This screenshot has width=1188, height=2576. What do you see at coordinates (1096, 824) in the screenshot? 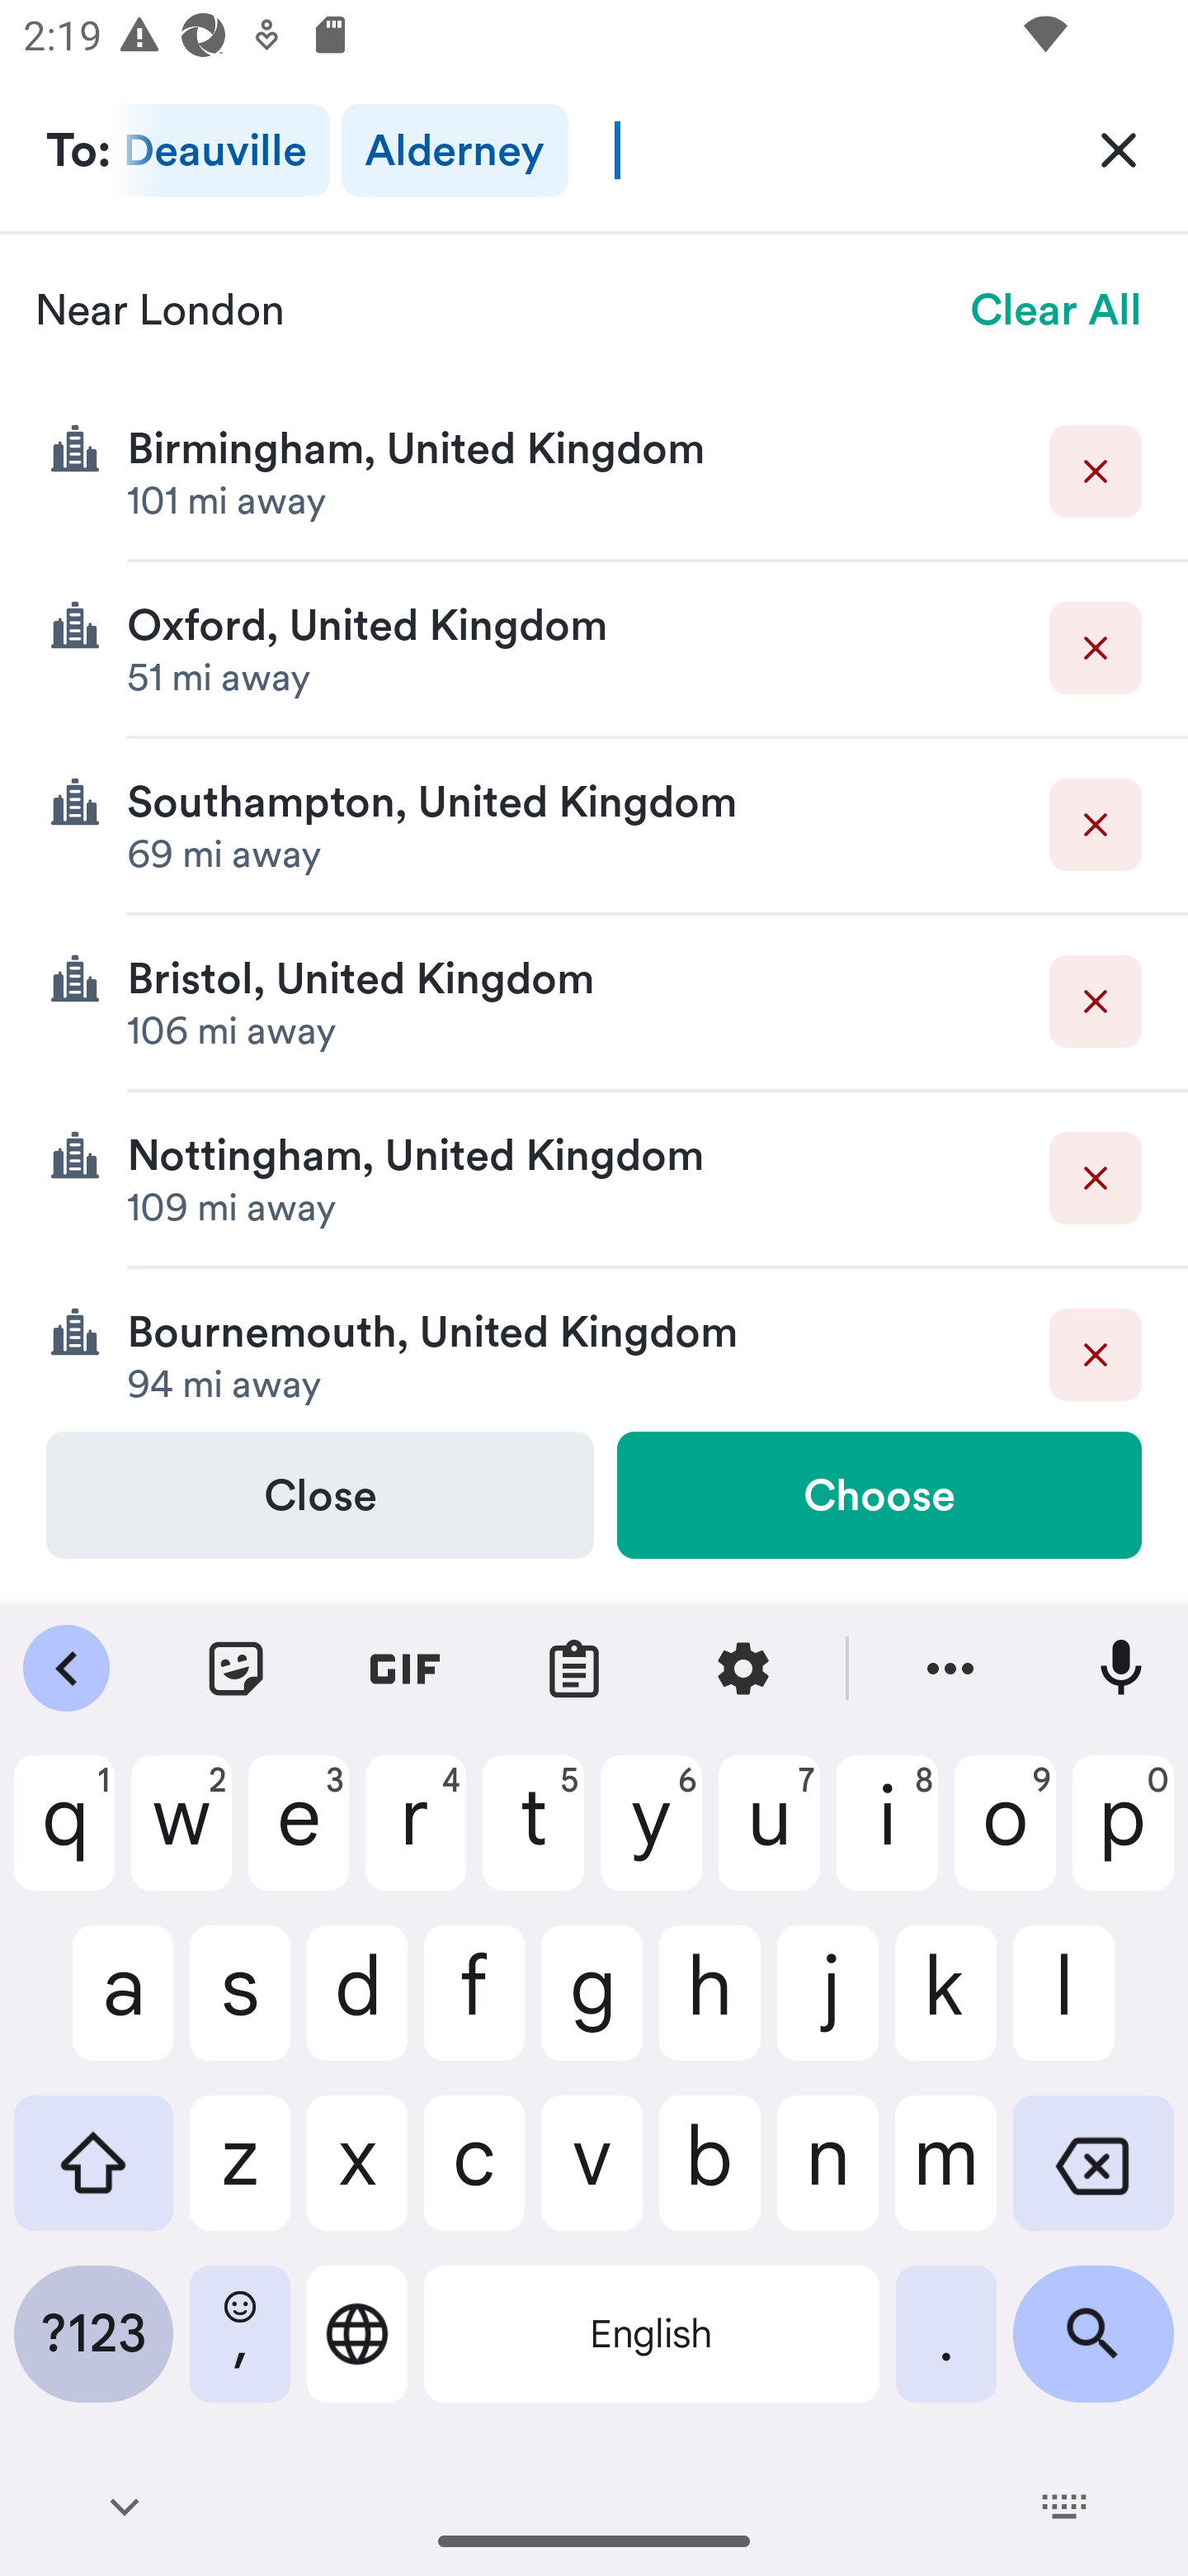
I see `Delete` at bounding box center [1096, 824].